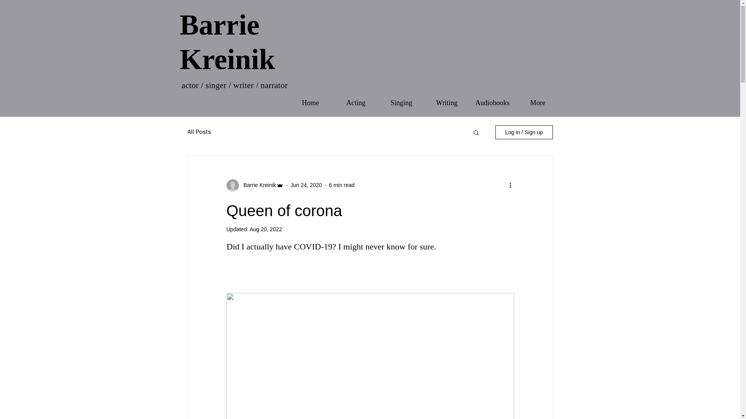 Image resolution: width=746 pixels, height=419 pixels. I want to click on Audiobooks, so click(492, 102).